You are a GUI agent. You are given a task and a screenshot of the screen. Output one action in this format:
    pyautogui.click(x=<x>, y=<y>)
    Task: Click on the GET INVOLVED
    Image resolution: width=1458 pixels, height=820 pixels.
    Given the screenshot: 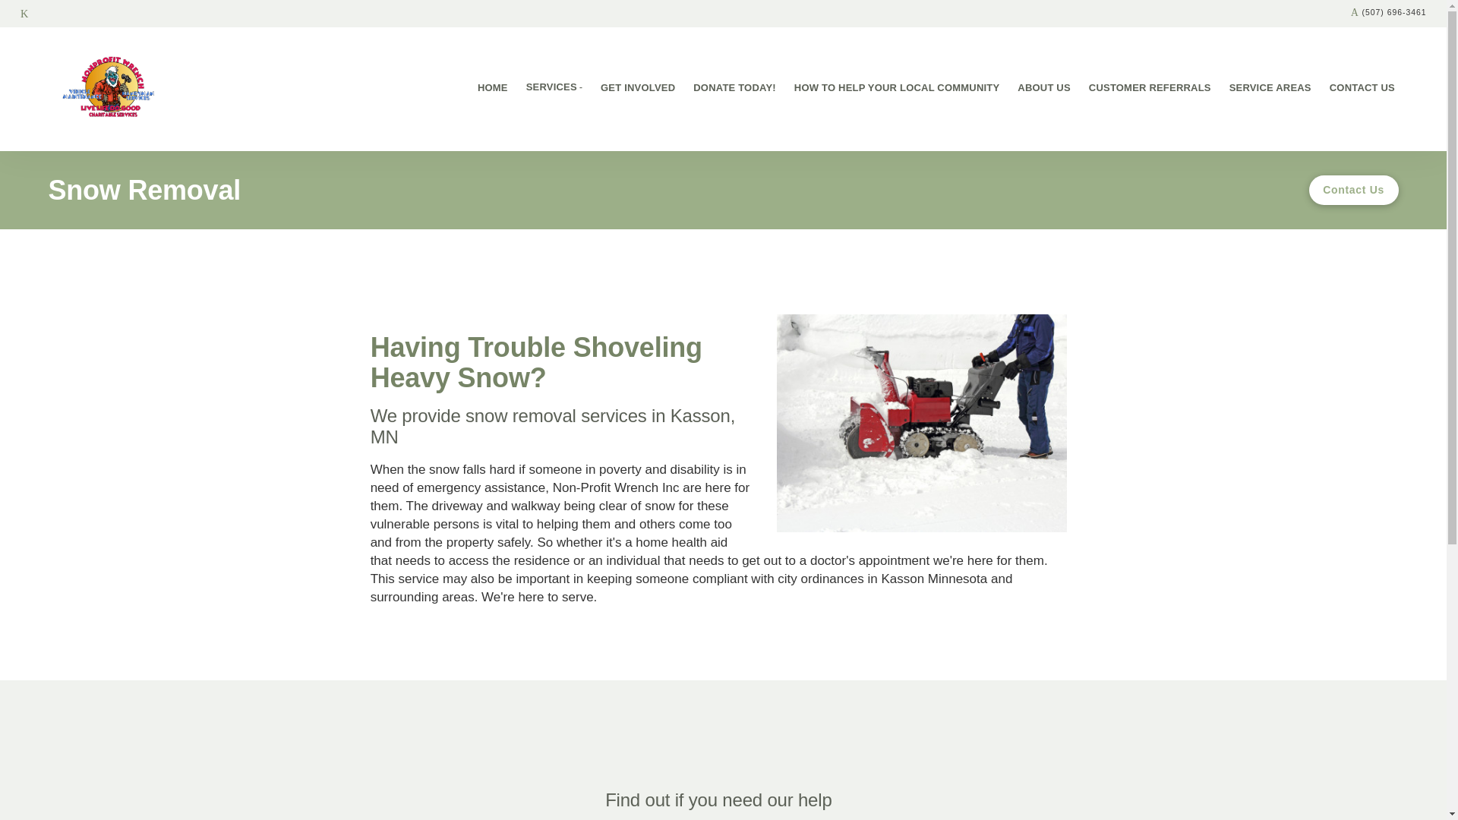 What is the action you would take?
    pyautogui.click(x=638, y=90)
    